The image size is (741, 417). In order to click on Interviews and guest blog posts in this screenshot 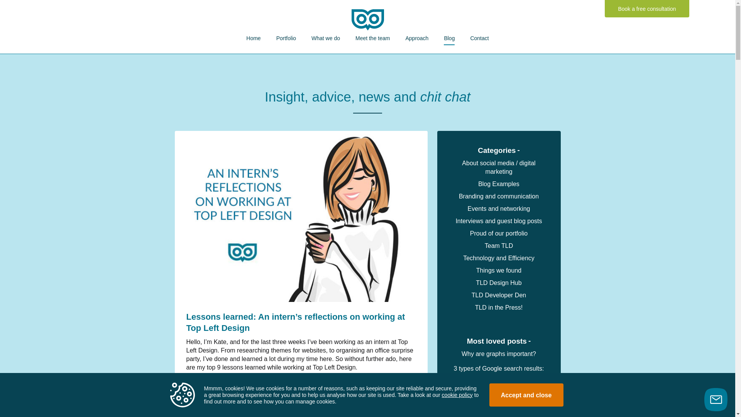, I will do `click(499, 221)`.